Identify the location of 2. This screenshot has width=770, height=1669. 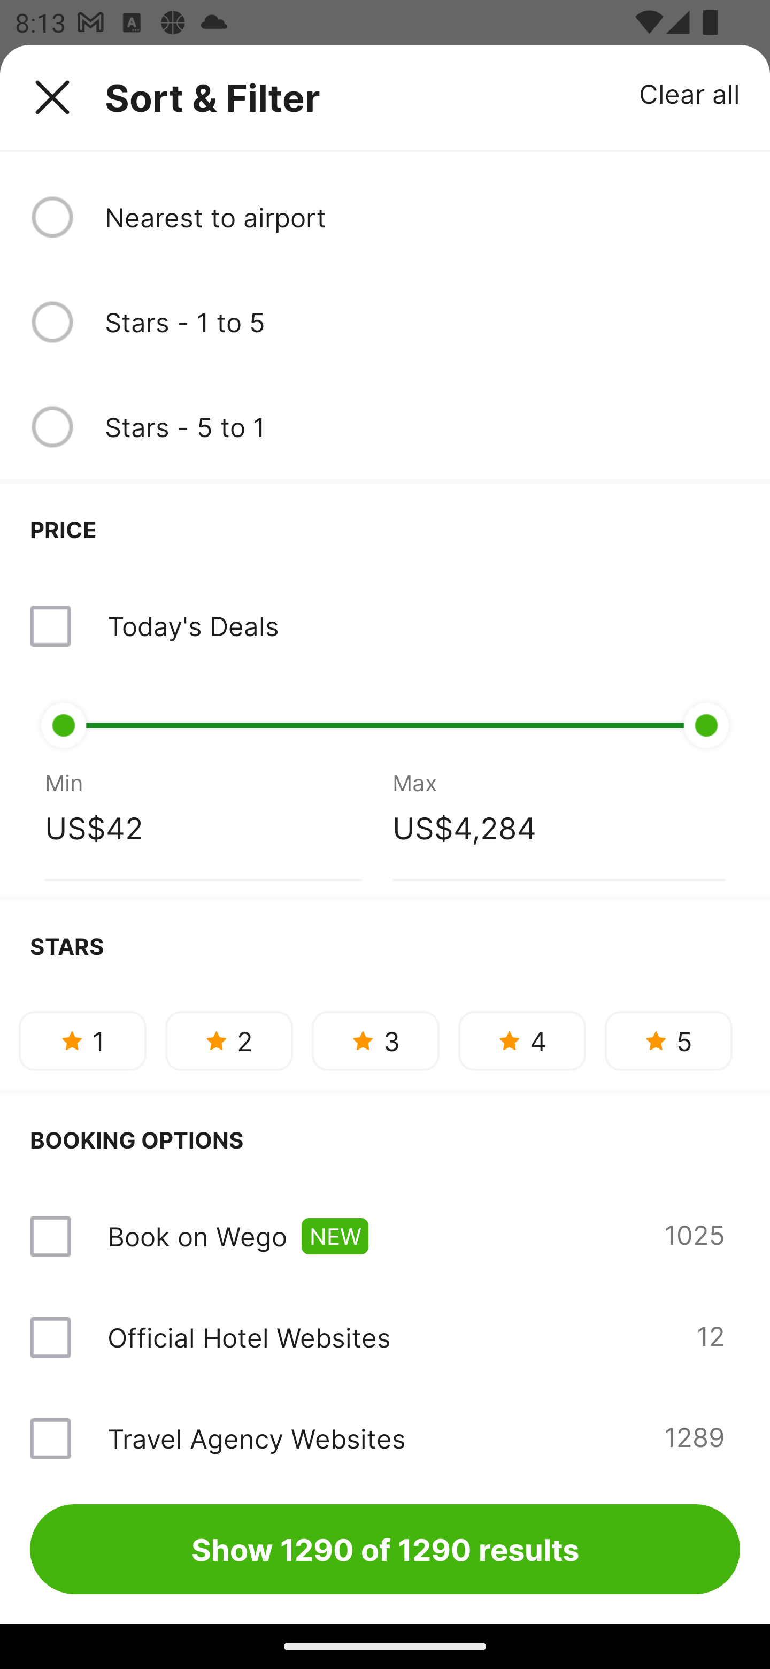
(229, 1041).